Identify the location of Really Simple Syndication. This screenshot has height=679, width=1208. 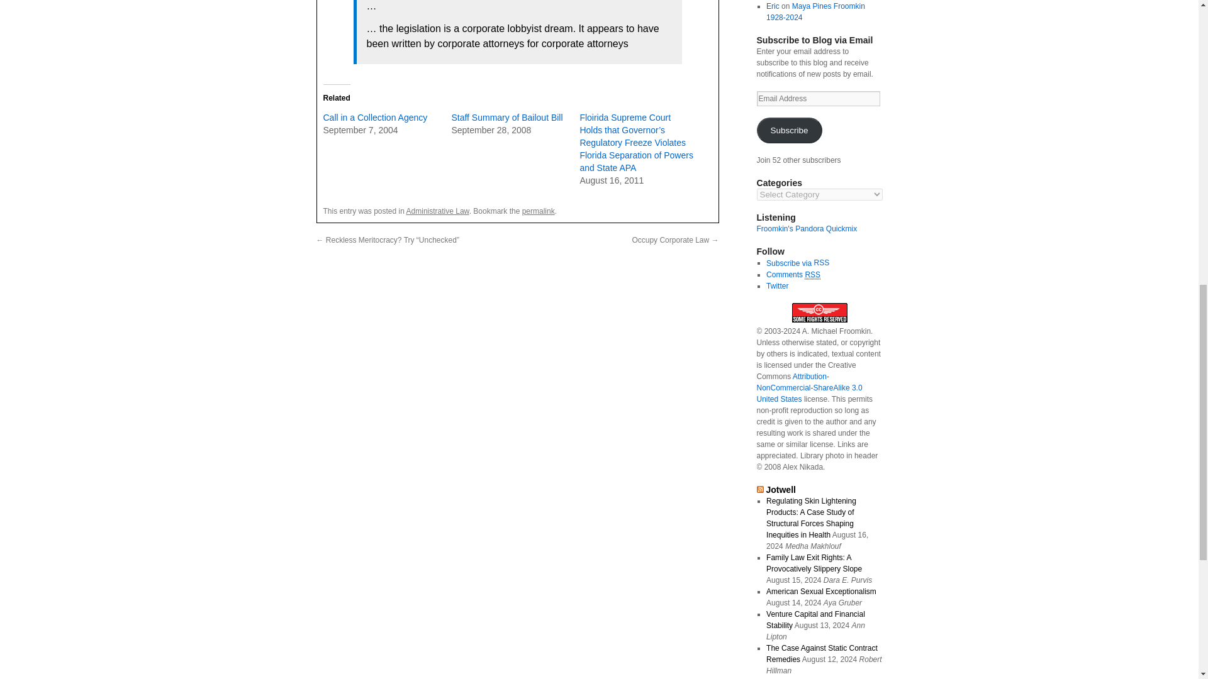
(820, 263).